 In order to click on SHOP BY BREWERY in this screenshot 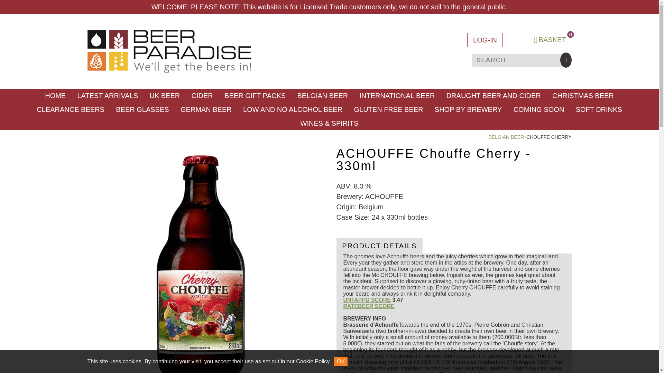, I will do `click(468, 109)`.